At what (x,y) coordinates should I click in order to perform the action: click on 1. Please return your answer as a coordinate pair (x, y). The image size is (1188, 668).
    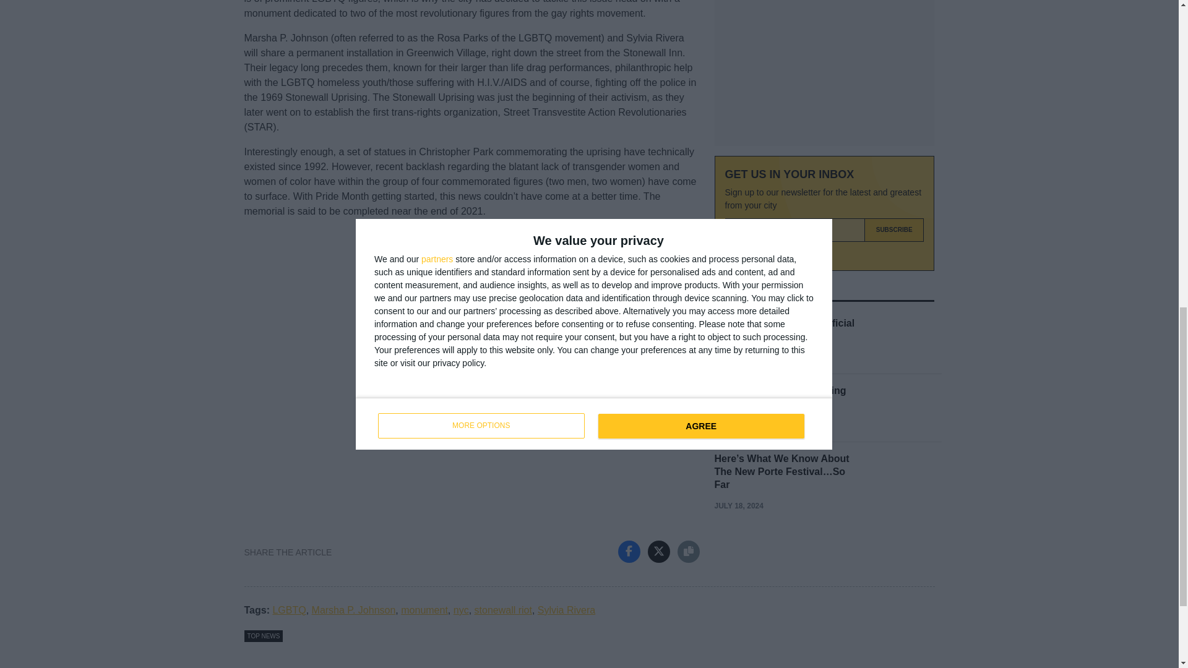
    Looking at the image, I should click on (731, 255).